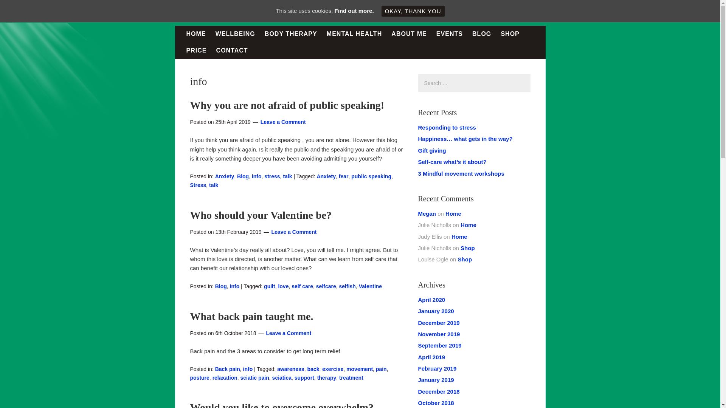 This screenshot has height=408, width=726. What do you see at coordinates (510, 34) in the screenshot?
I see `SHOP` at bounding box center [510, 34].